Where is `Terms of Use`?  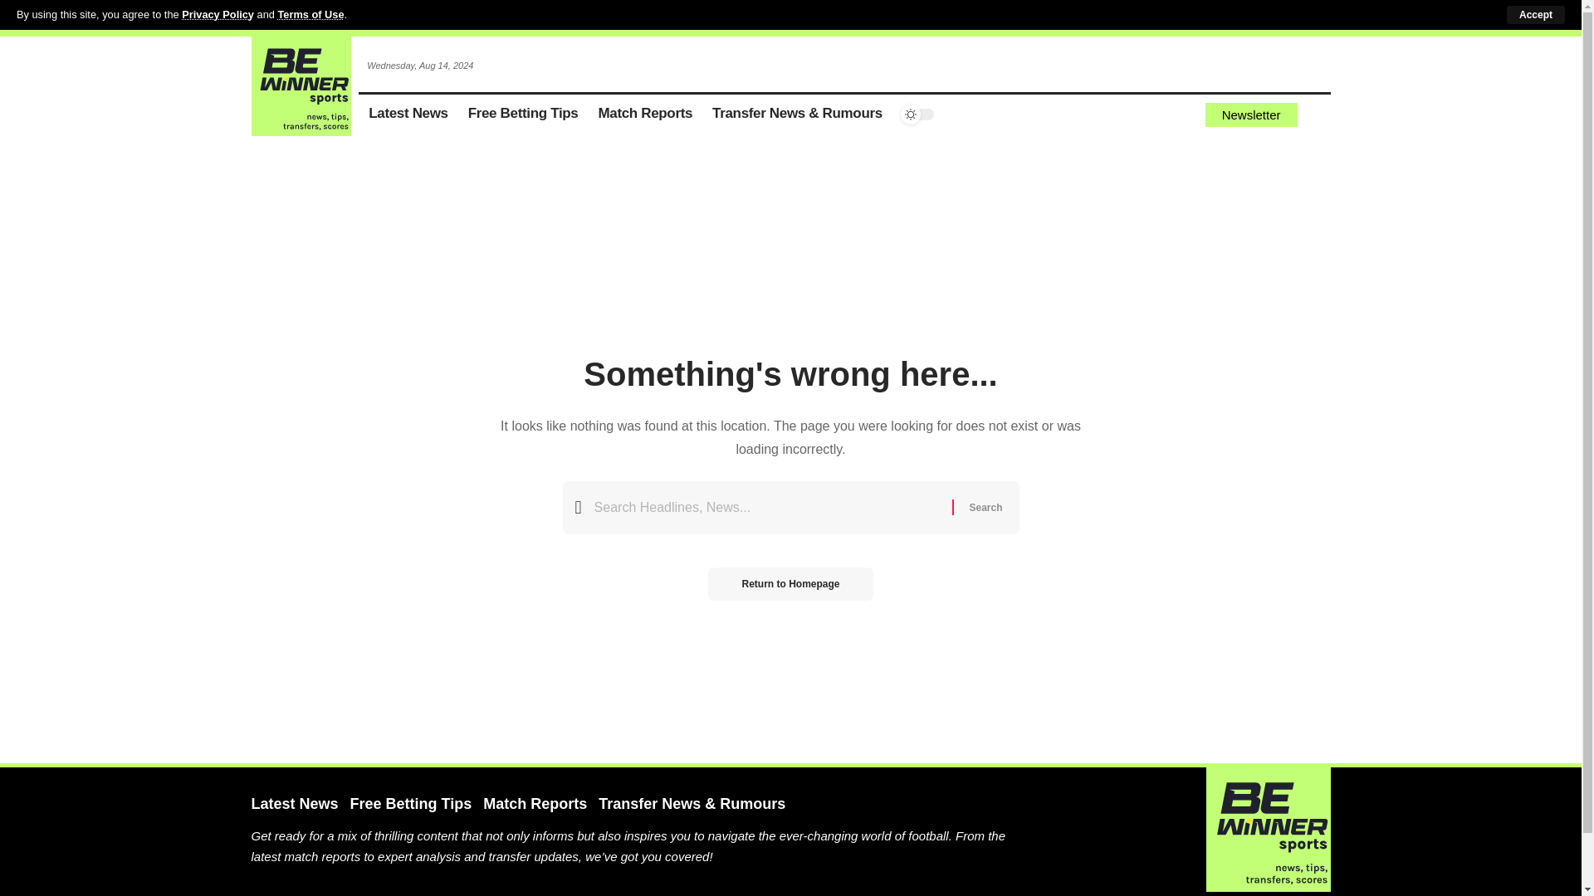 Terms of Use is located at coordinates (310, 13).